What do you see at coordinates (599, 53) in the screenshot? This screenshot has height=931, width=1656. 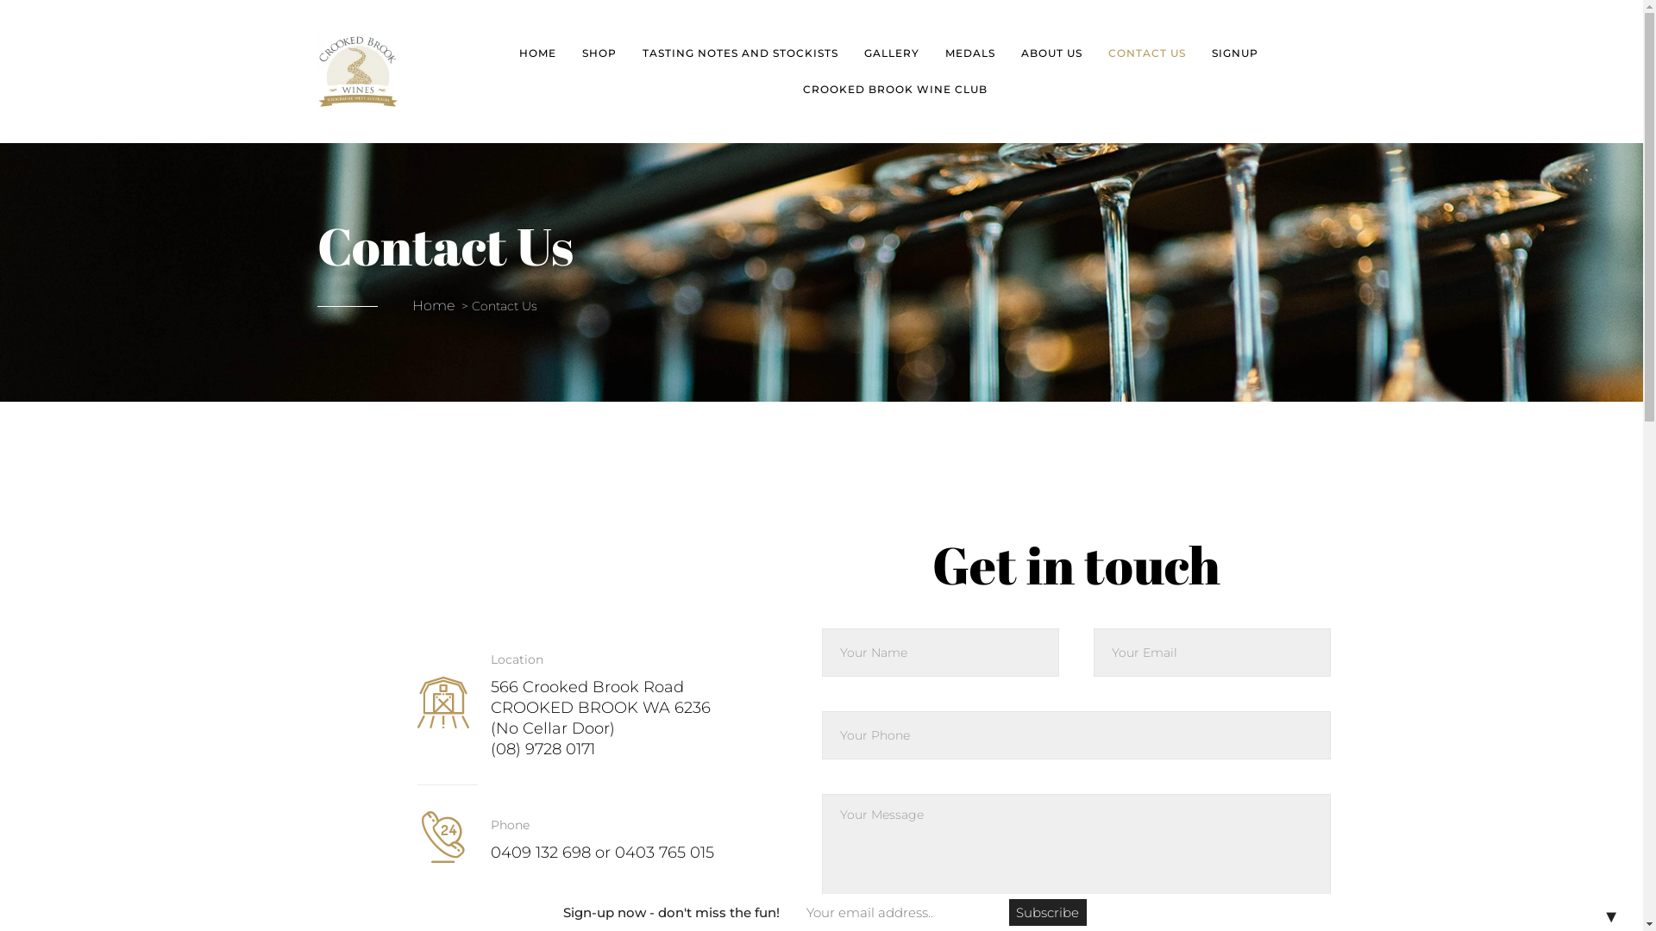 I see `SHOP` at bounding box center [599, 53].